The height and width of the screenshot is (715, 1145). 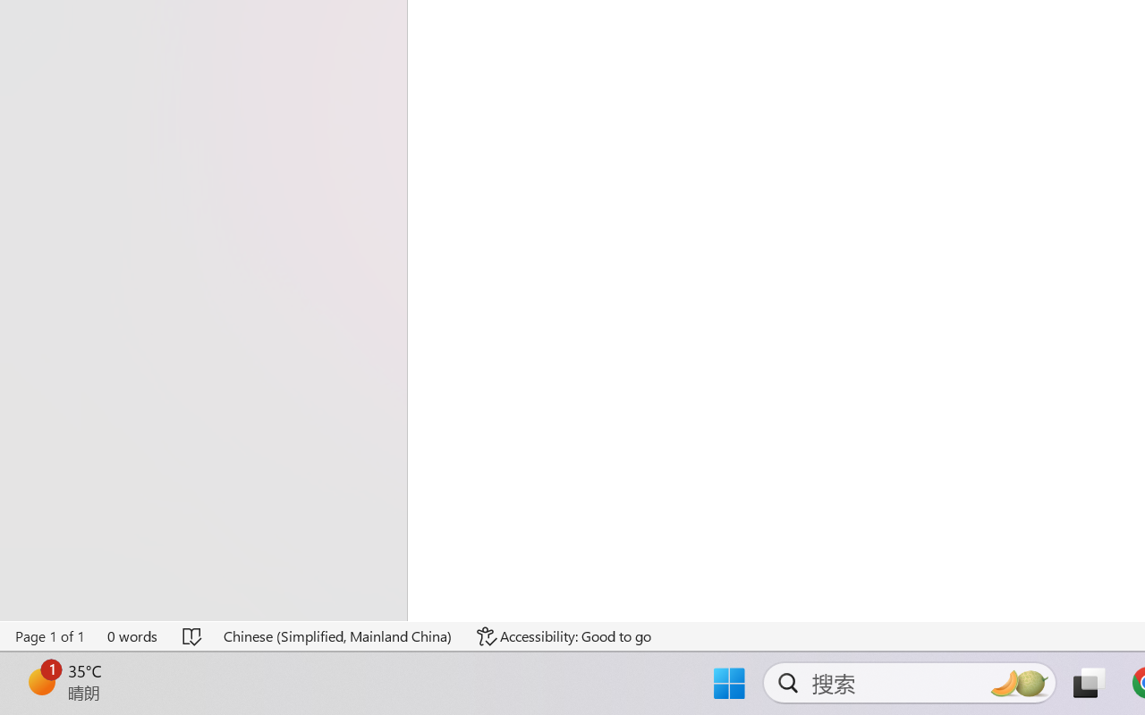 I want to click on Language Chinese (Simplified, Mainland China), so click(x=338, y=636).